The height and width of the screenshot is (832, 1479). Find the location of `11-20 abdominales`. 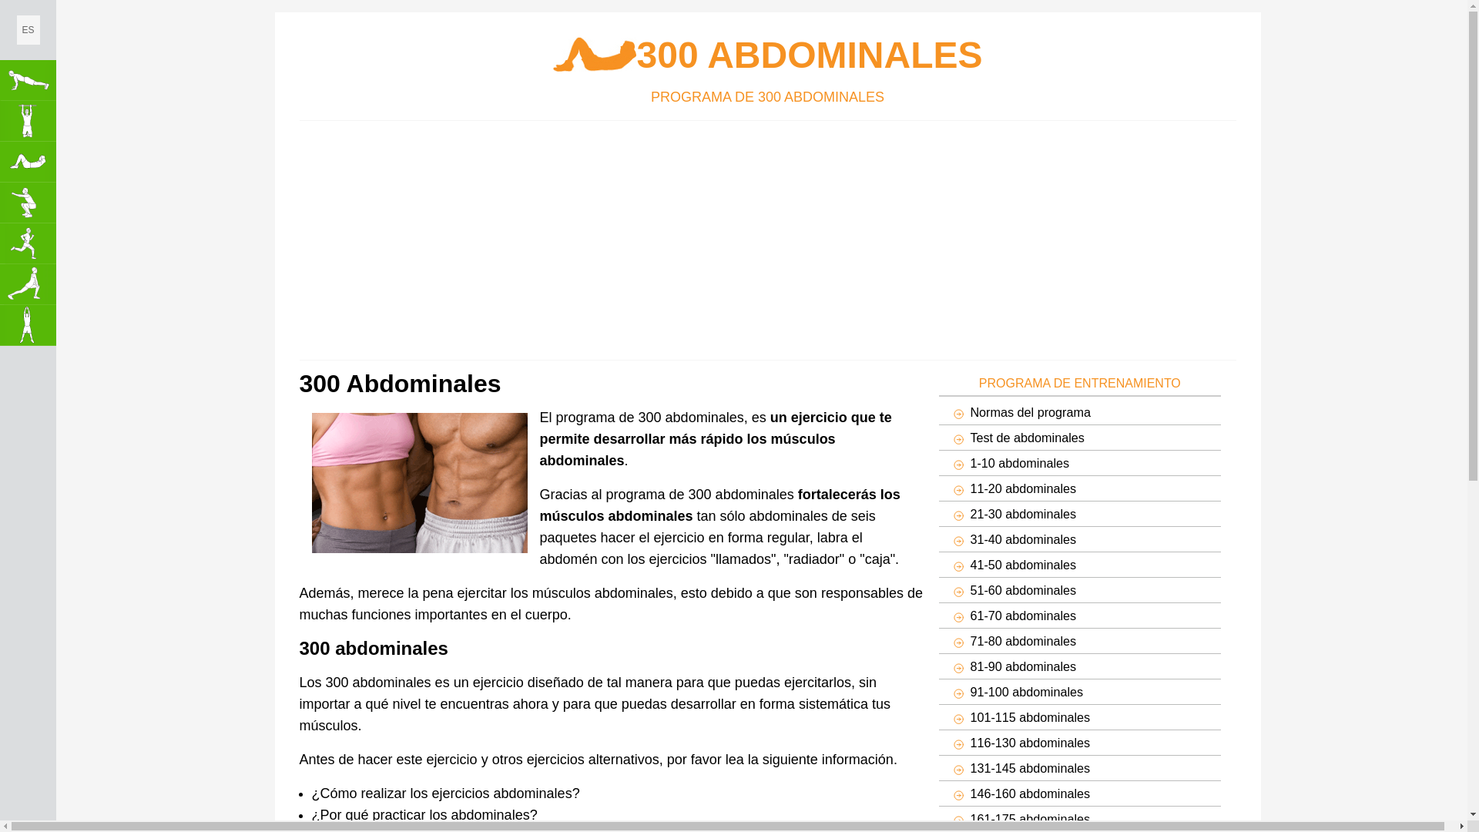

11-20 abdominales is located at coordinates (1080, 488).